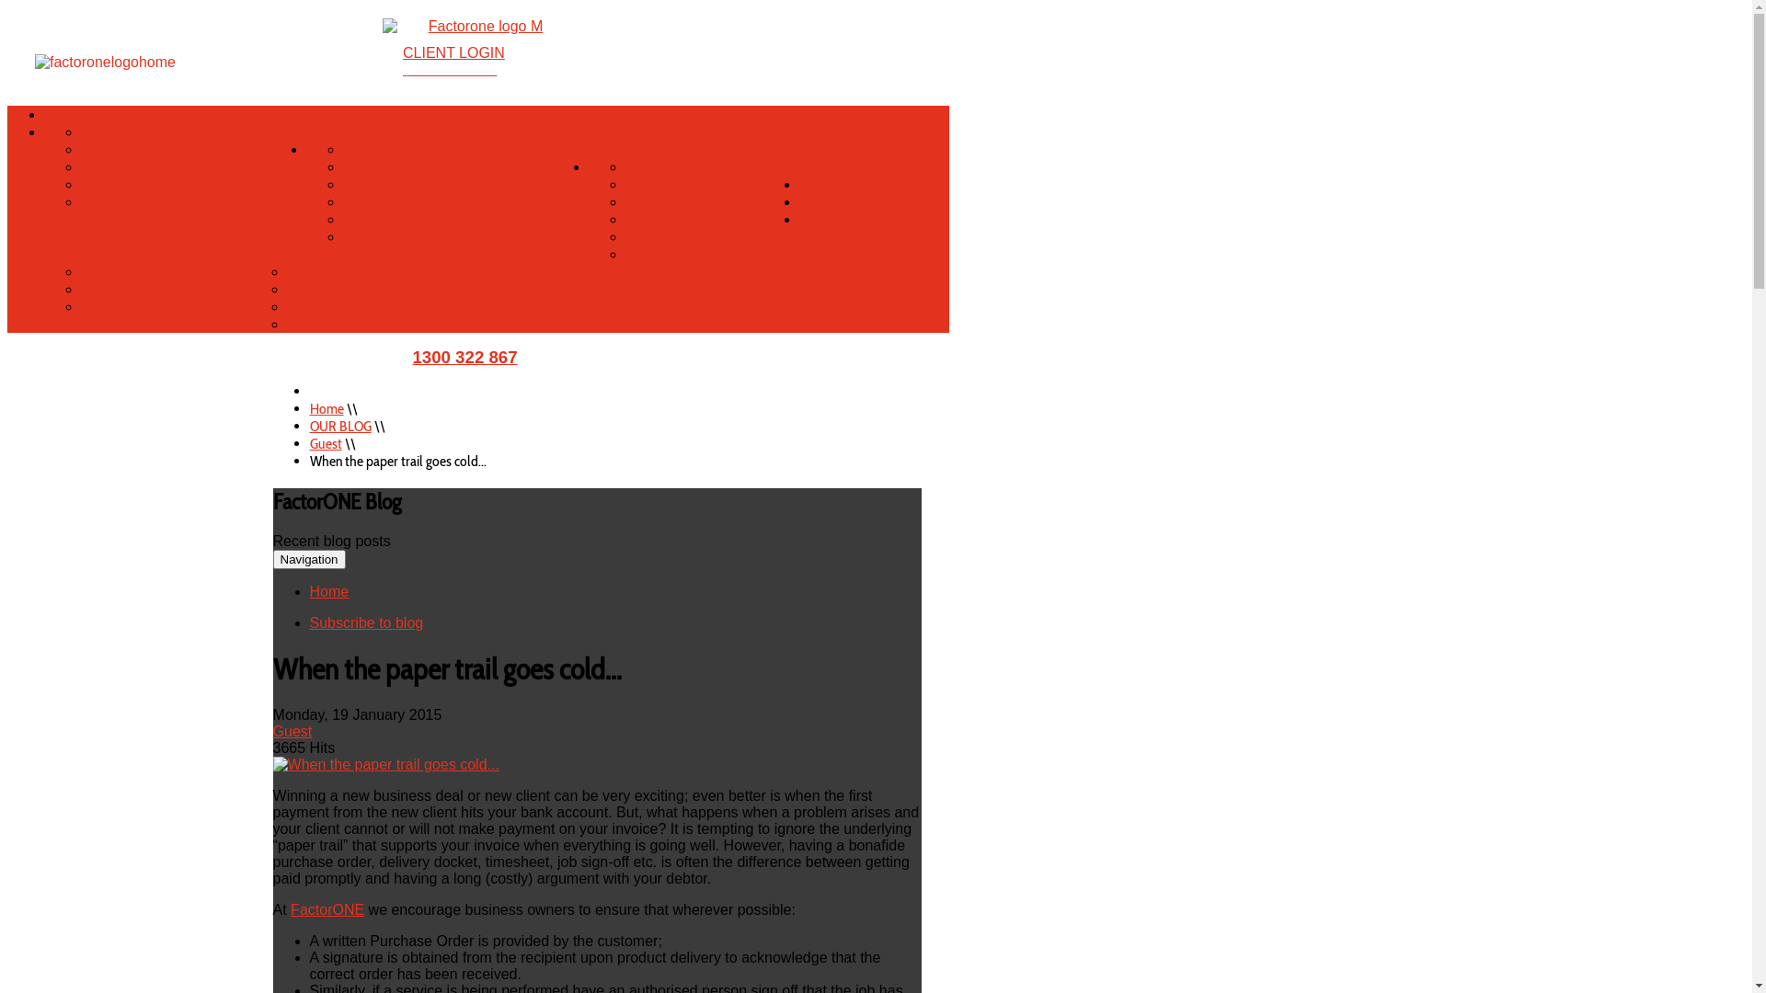  What do you see at coordinates (326, 443) in the screenshot?
I see `Guest` at bounding box center [326, 443].